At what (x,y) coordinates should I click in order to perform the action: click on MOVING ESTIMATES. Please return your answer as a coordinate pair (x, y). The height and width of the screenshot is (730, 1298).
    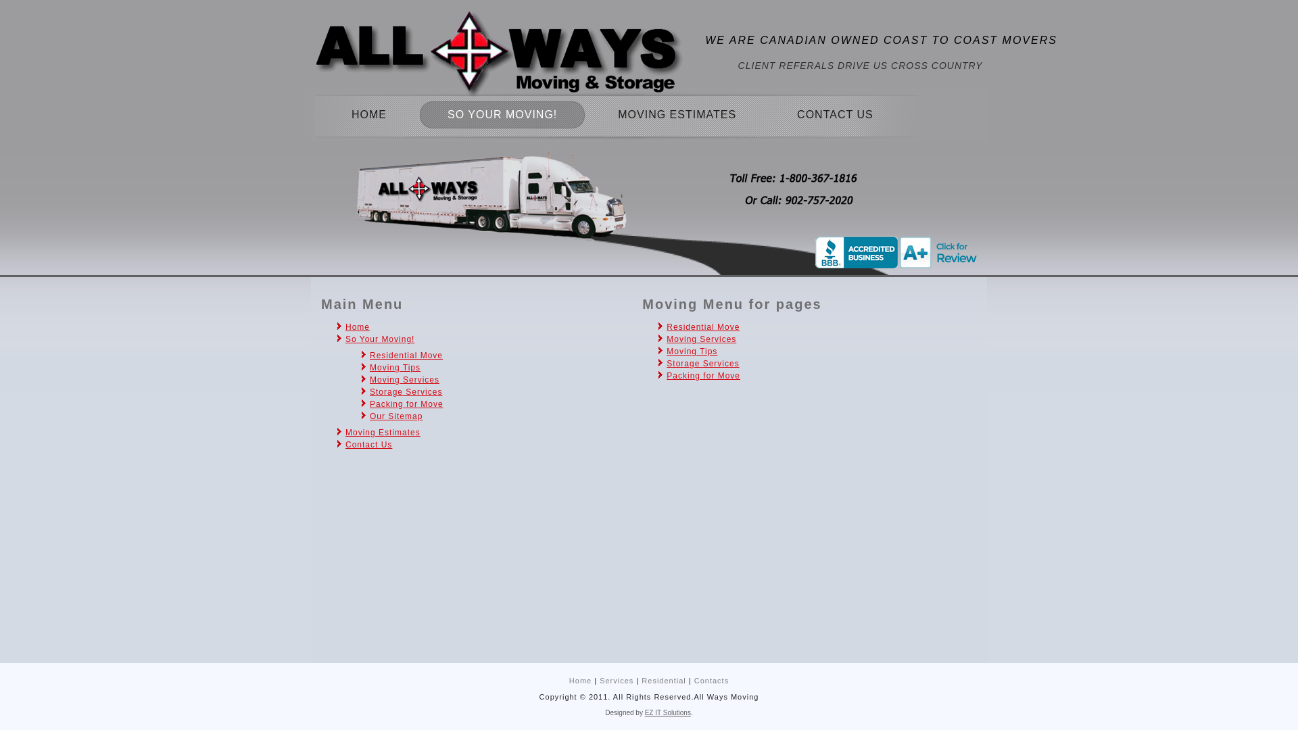
    Looking at the image, I should click on (677, 115).